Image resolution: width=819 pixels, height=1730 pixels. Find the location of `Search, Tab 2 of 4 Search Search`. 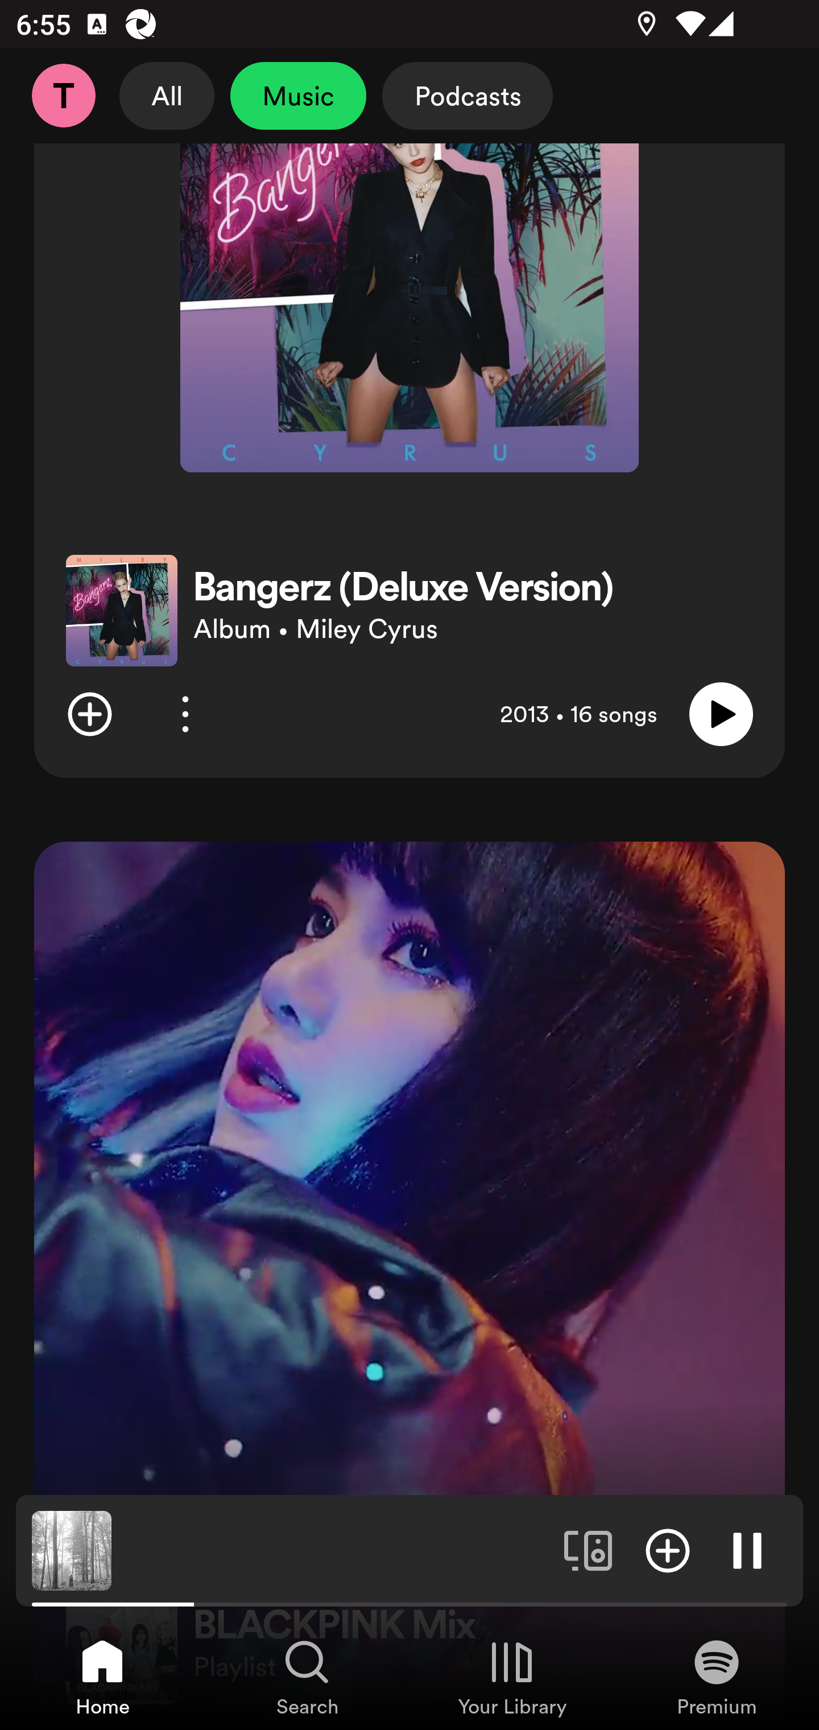

Search, Tab 2 of 4 Search Search is located at coordinates (307, 1677).